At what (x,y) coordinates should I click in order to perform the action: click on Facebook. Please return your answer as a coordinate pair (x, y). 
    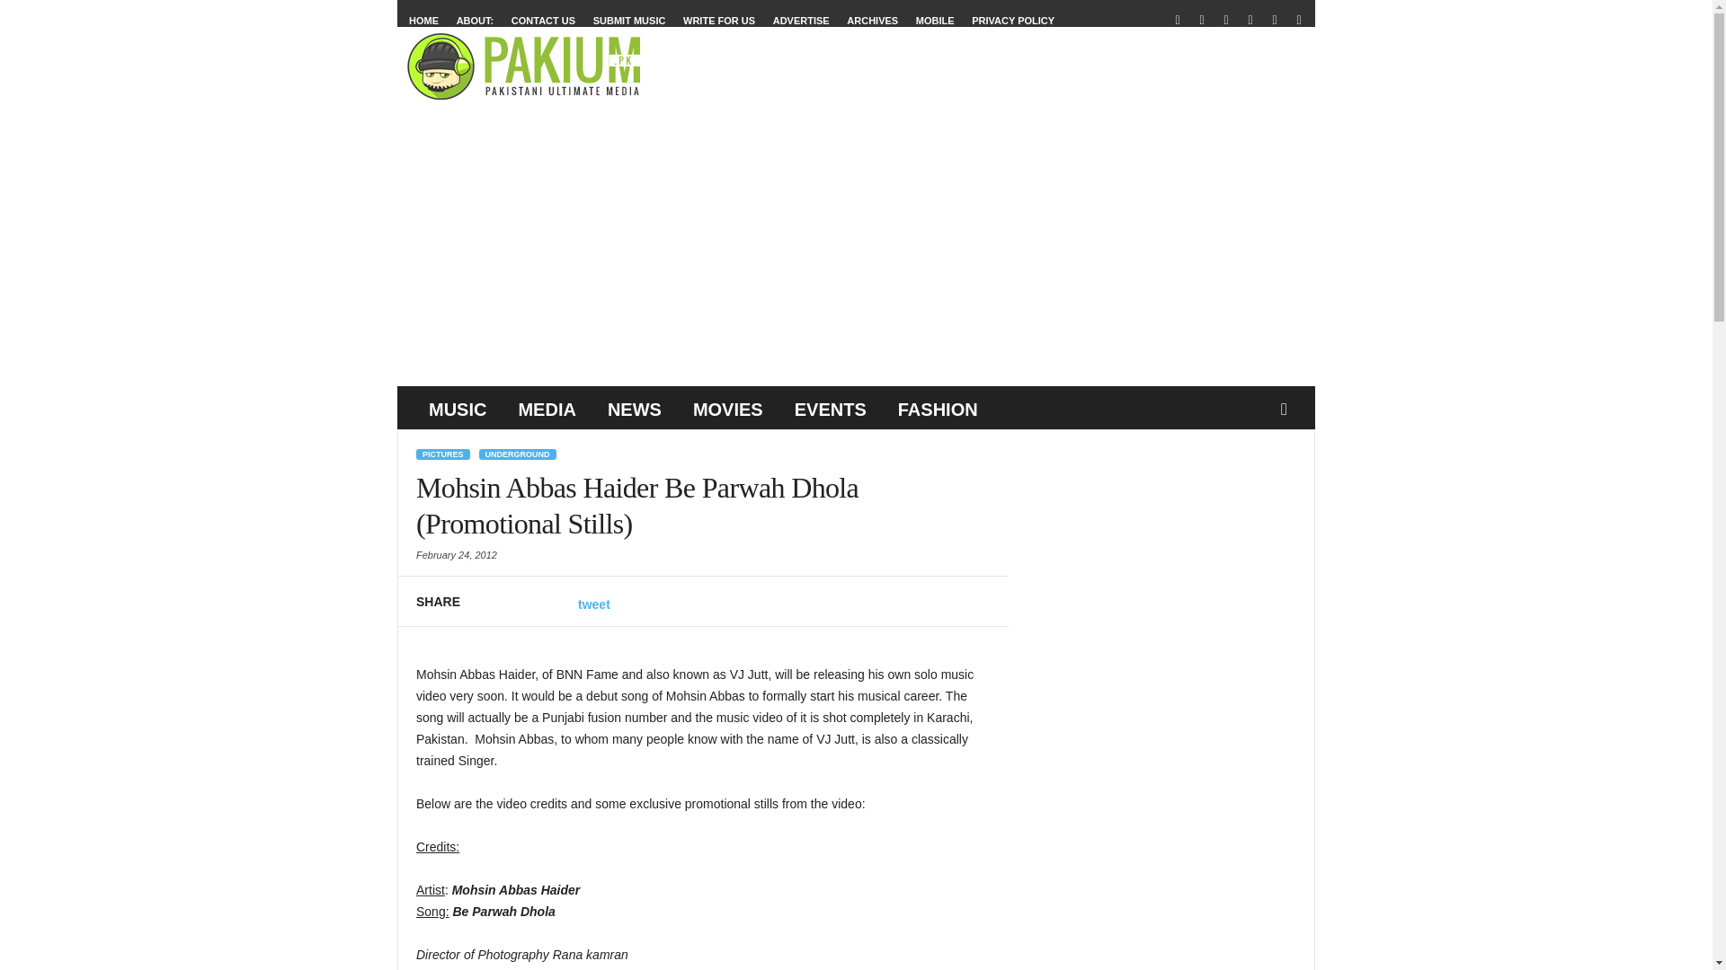
    Looking at the image, I should click on (1178, 20).